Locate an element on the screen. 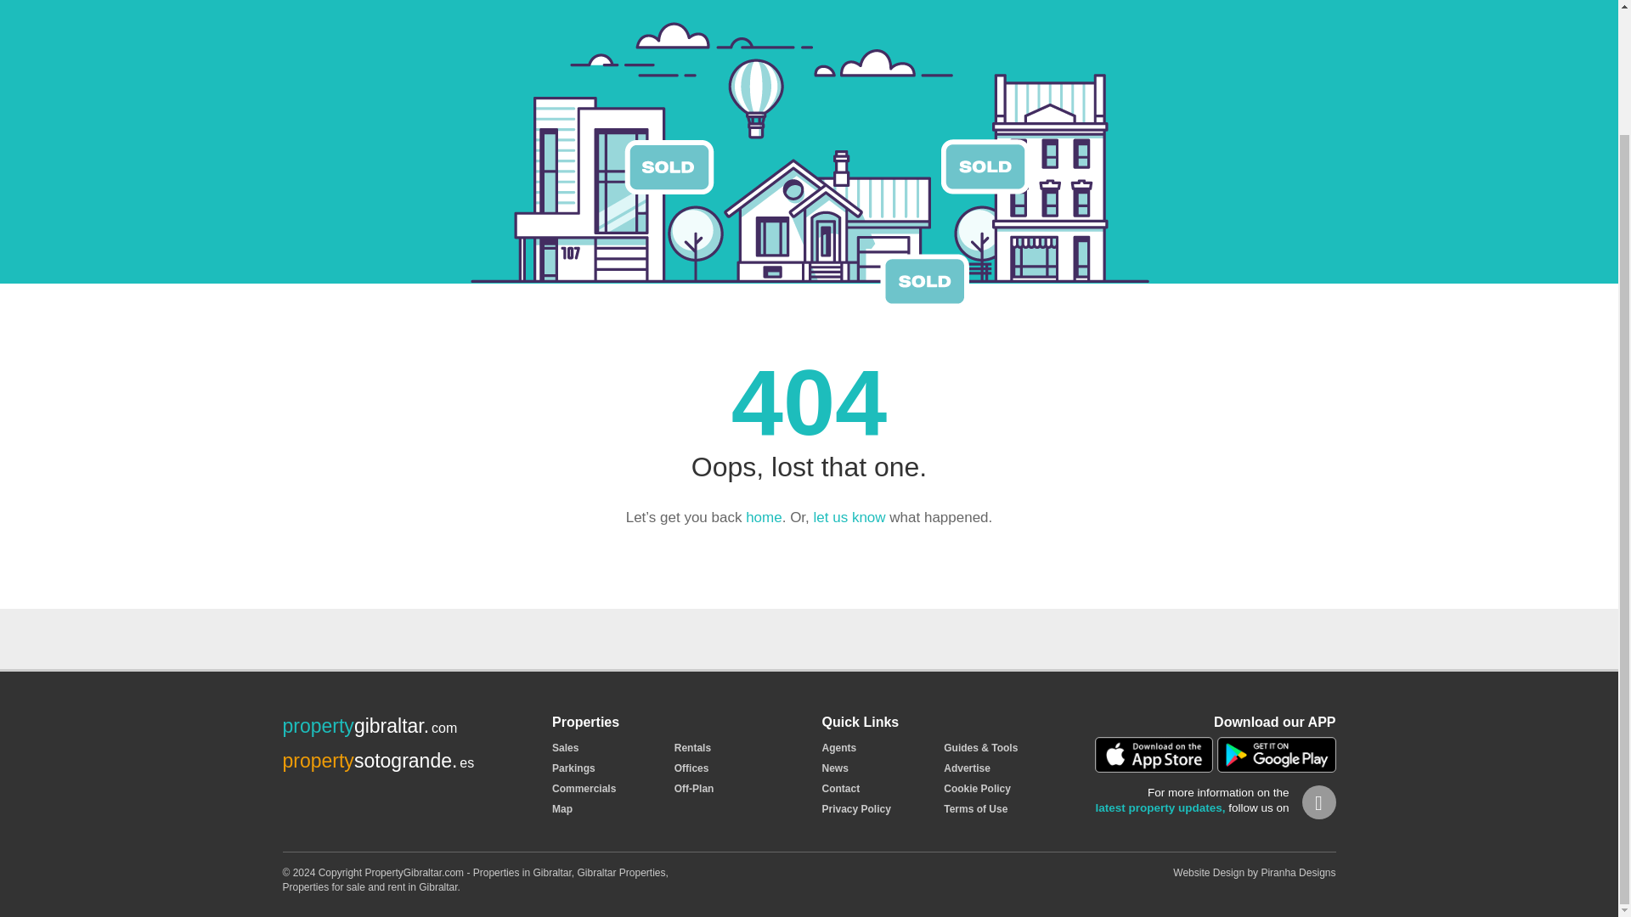 This screenshot has height=917, width=1631. Commercials is located at coordinates (584, 789).